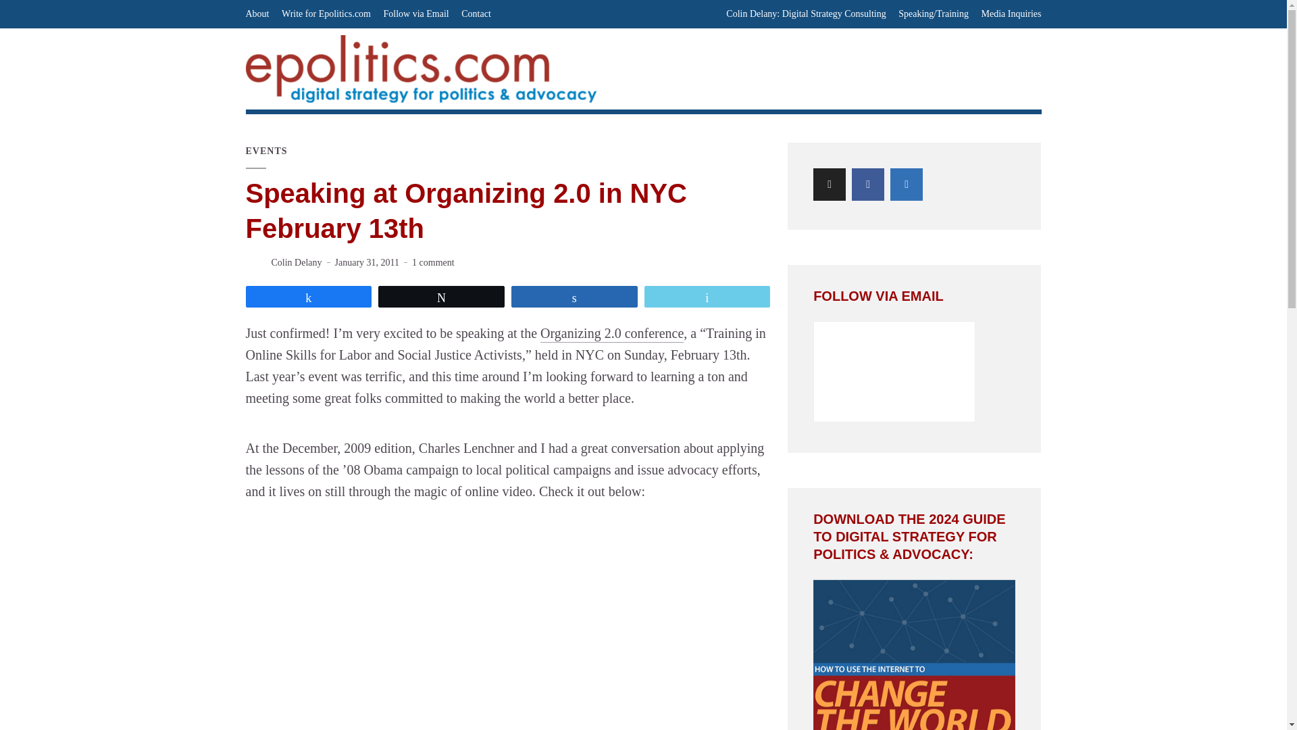 The width and height of the screenshot is (1297, 730). What do you see at coordinates (829, 185) in the screenshot?
I see `twitter` at bounding box center [829, 185].